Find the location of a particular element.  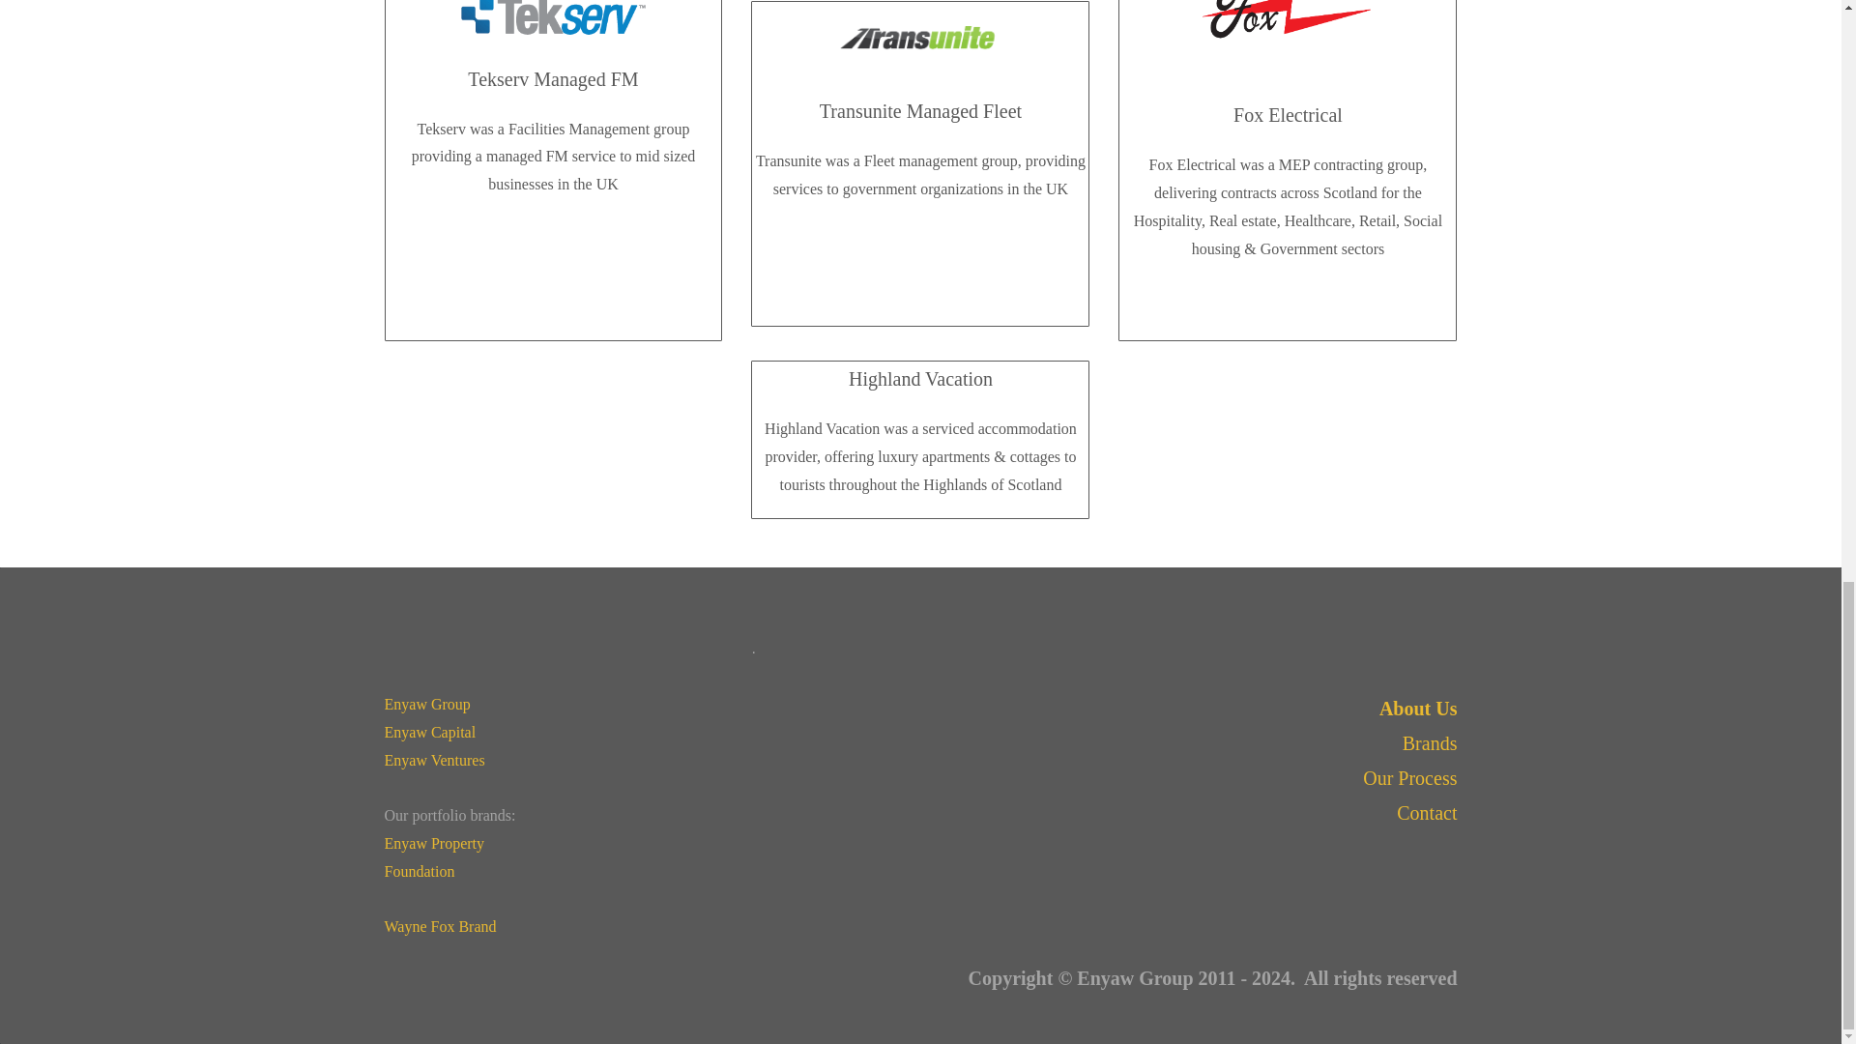

Contact is located at coordinates (1427, 813).